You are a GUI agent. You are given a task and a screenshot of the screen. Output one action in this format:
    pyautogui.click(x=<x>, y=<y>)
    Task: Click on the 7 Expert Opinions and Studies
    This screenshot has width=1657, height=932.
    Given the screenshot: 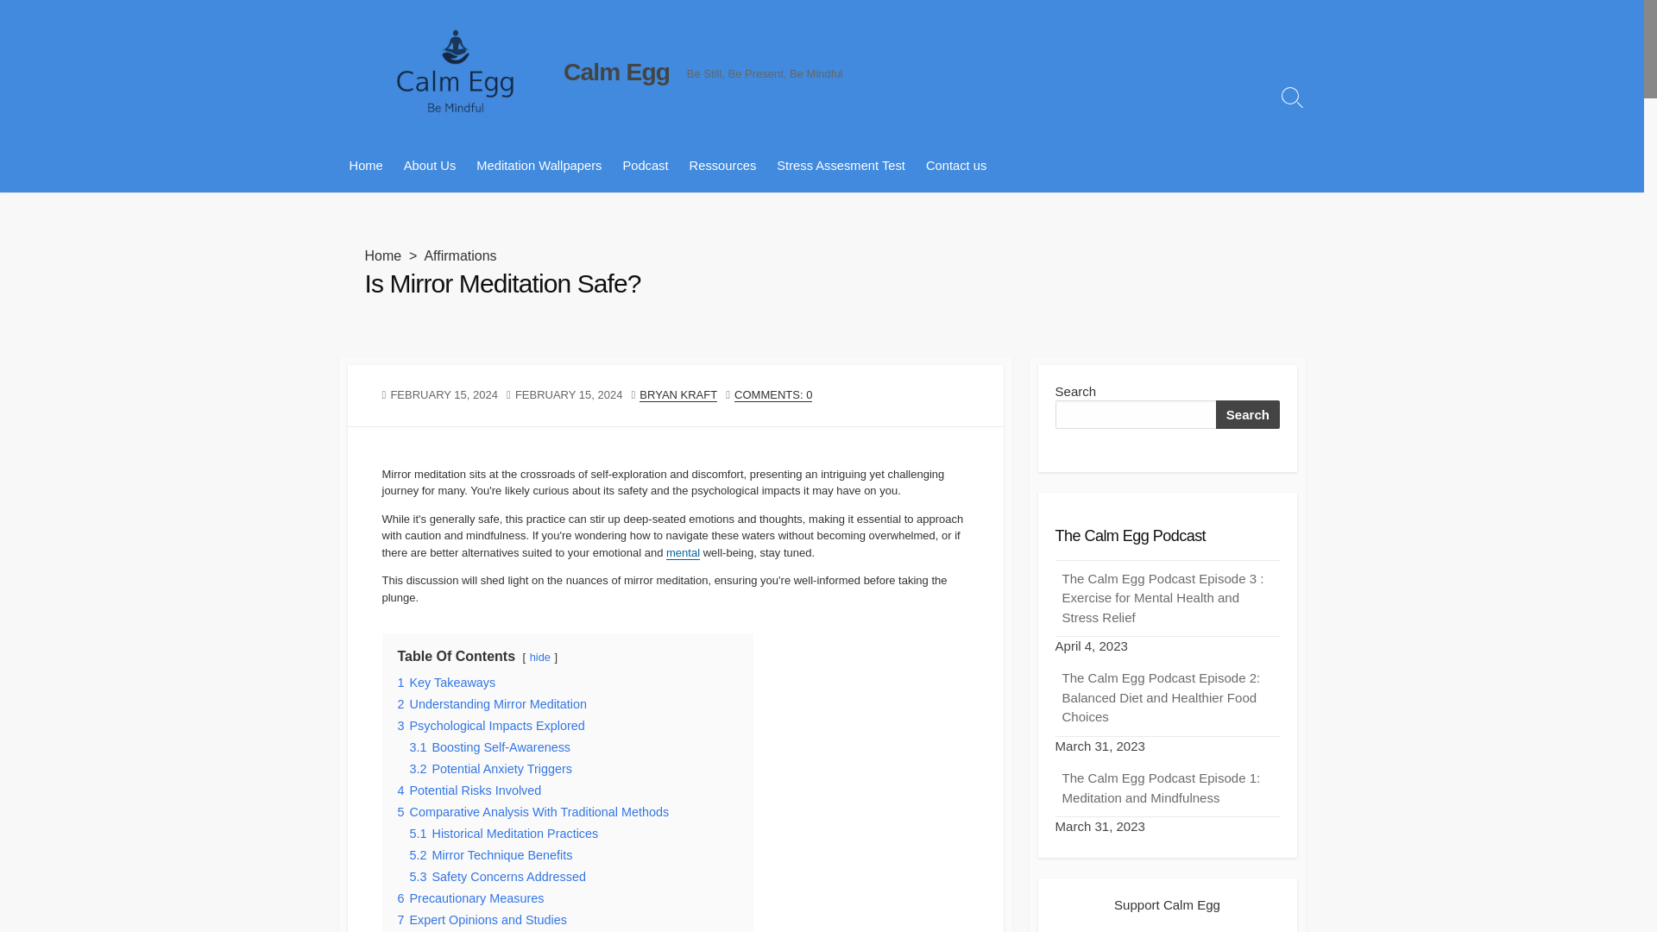 What is the action you would take?
    pyautogui.click(x=482, y=920)
    